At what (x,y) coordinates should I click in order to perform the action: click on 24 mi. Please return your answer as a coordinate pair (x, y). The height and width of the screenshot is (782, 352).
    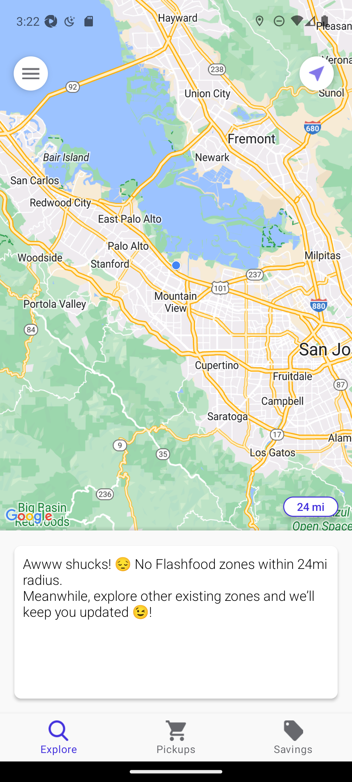
    Looking at the image, I should click on (311, 507).